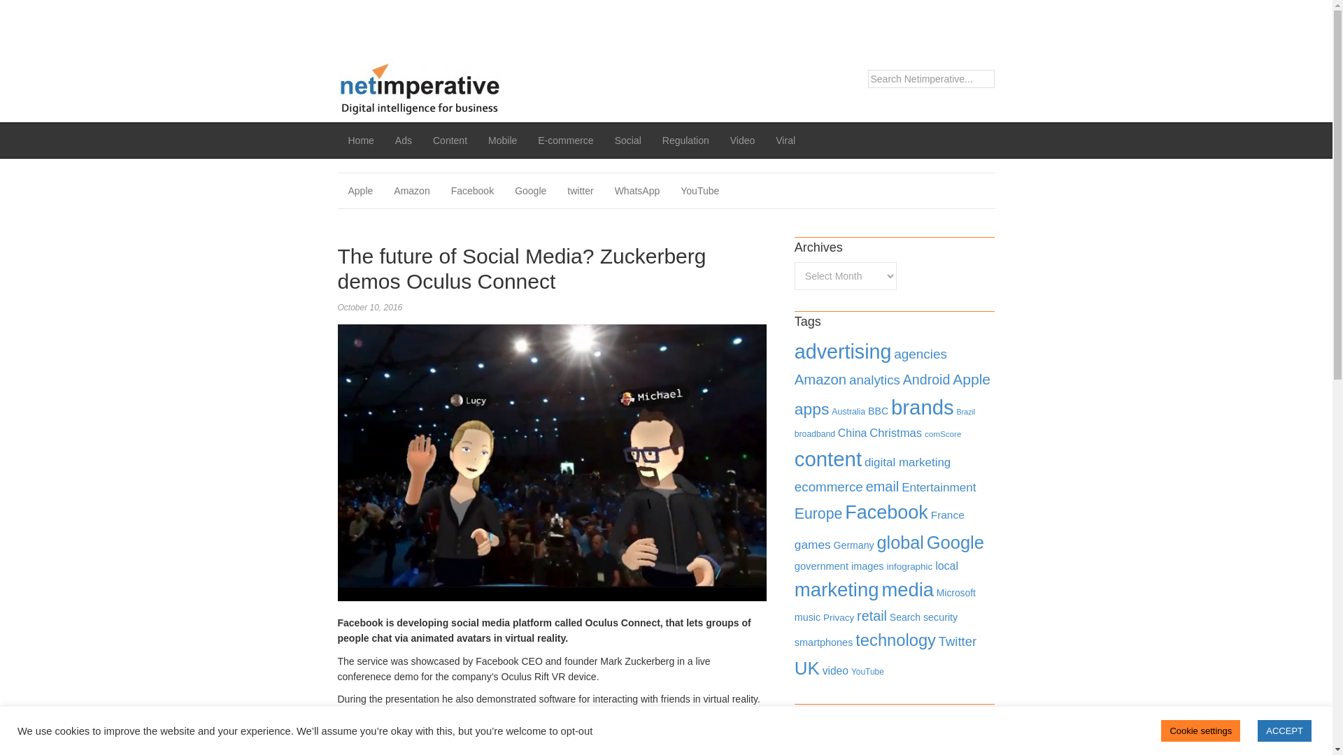 This screenshot has width=1343, height=755. I want to click on WhatsApp, so click(637, 191).